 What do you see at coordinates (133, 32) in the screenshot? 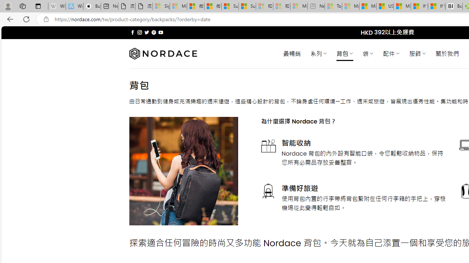
I see `Follow on Facebook` at bounding box center [133, 32].